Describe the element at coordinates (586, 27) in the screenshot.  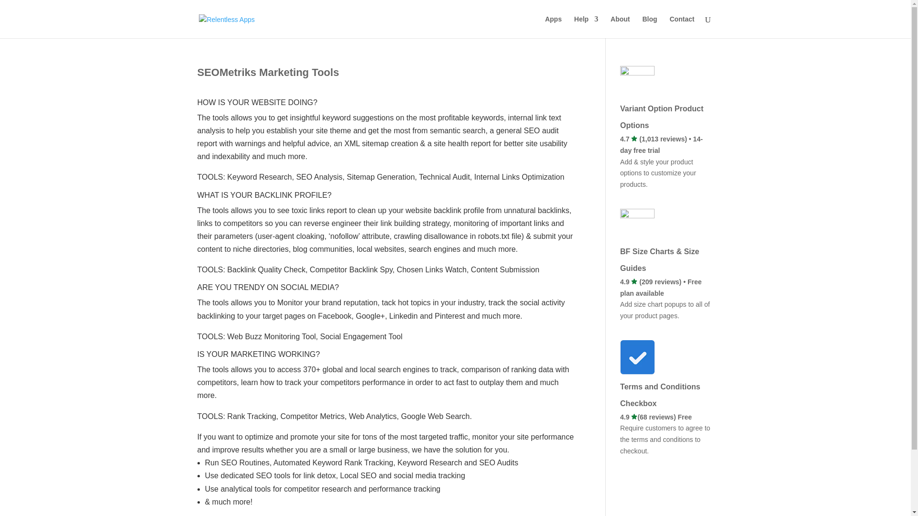
I see `Help` at that location.